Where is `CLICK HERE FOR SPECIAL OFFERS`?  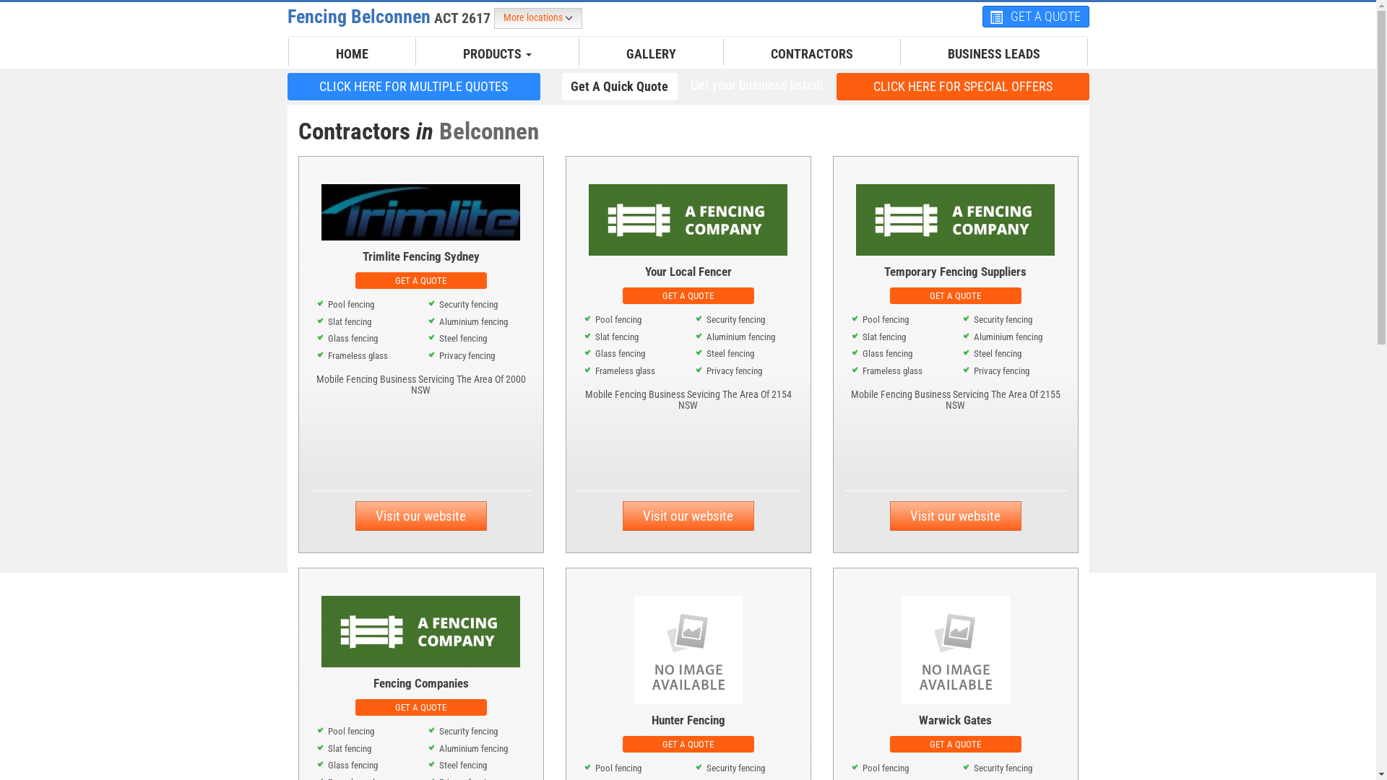
CLICK HERE FOR SPECIAL OFFERS is located at coordinates (963, 86).